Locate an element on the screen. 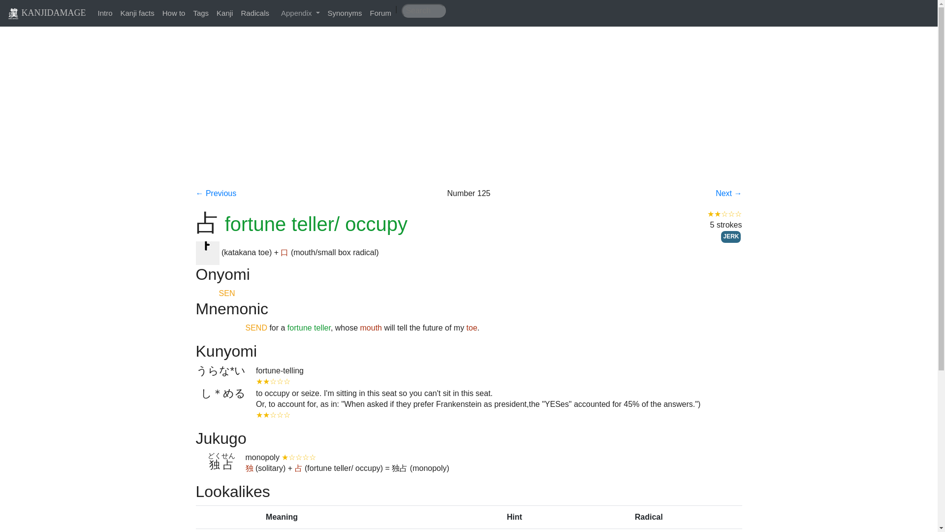  Tags is located at coordinates (201, 11).